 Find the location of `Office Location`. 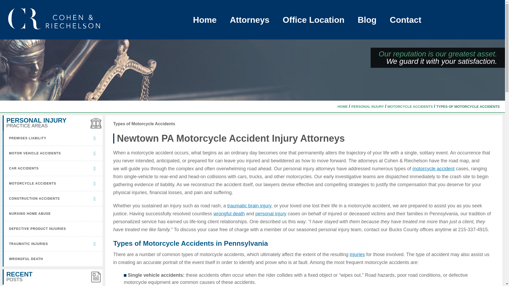

Office Location is located at coordinates (313, 20).